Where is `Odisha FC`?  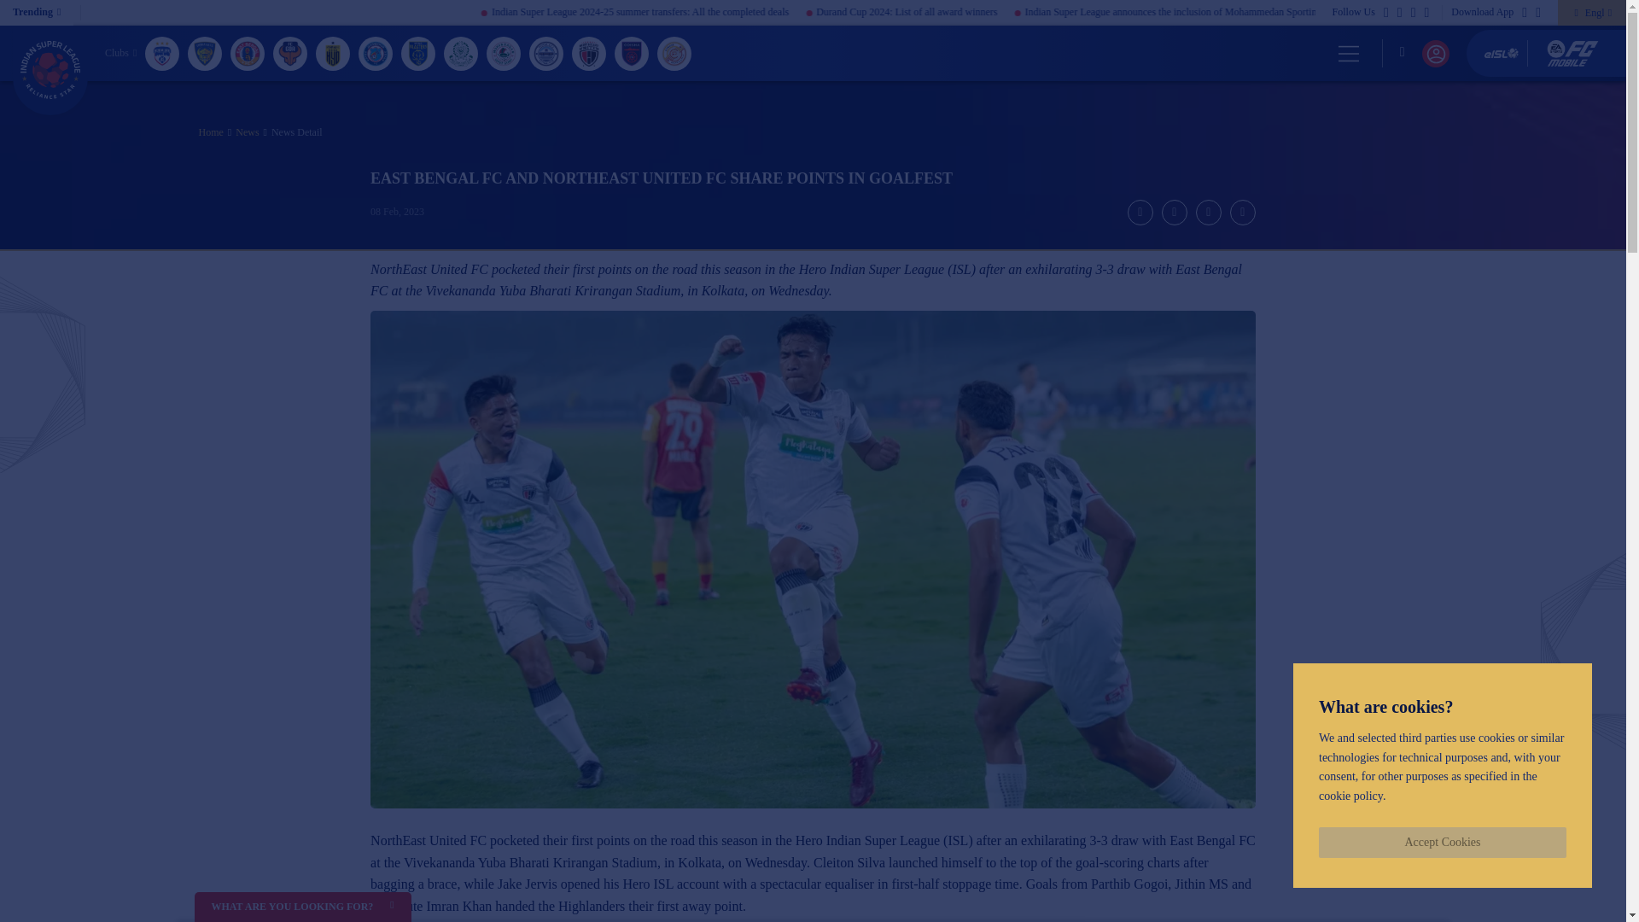
Odisha FC is located at coordinates (632, 53).